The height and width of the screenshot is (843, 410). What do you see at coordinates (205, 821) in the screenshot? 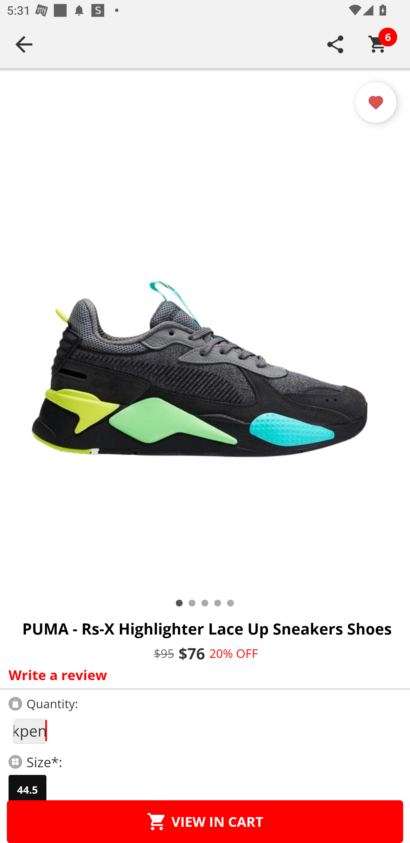
I see `VIEW IN CART` at bounding box center [205, 821].